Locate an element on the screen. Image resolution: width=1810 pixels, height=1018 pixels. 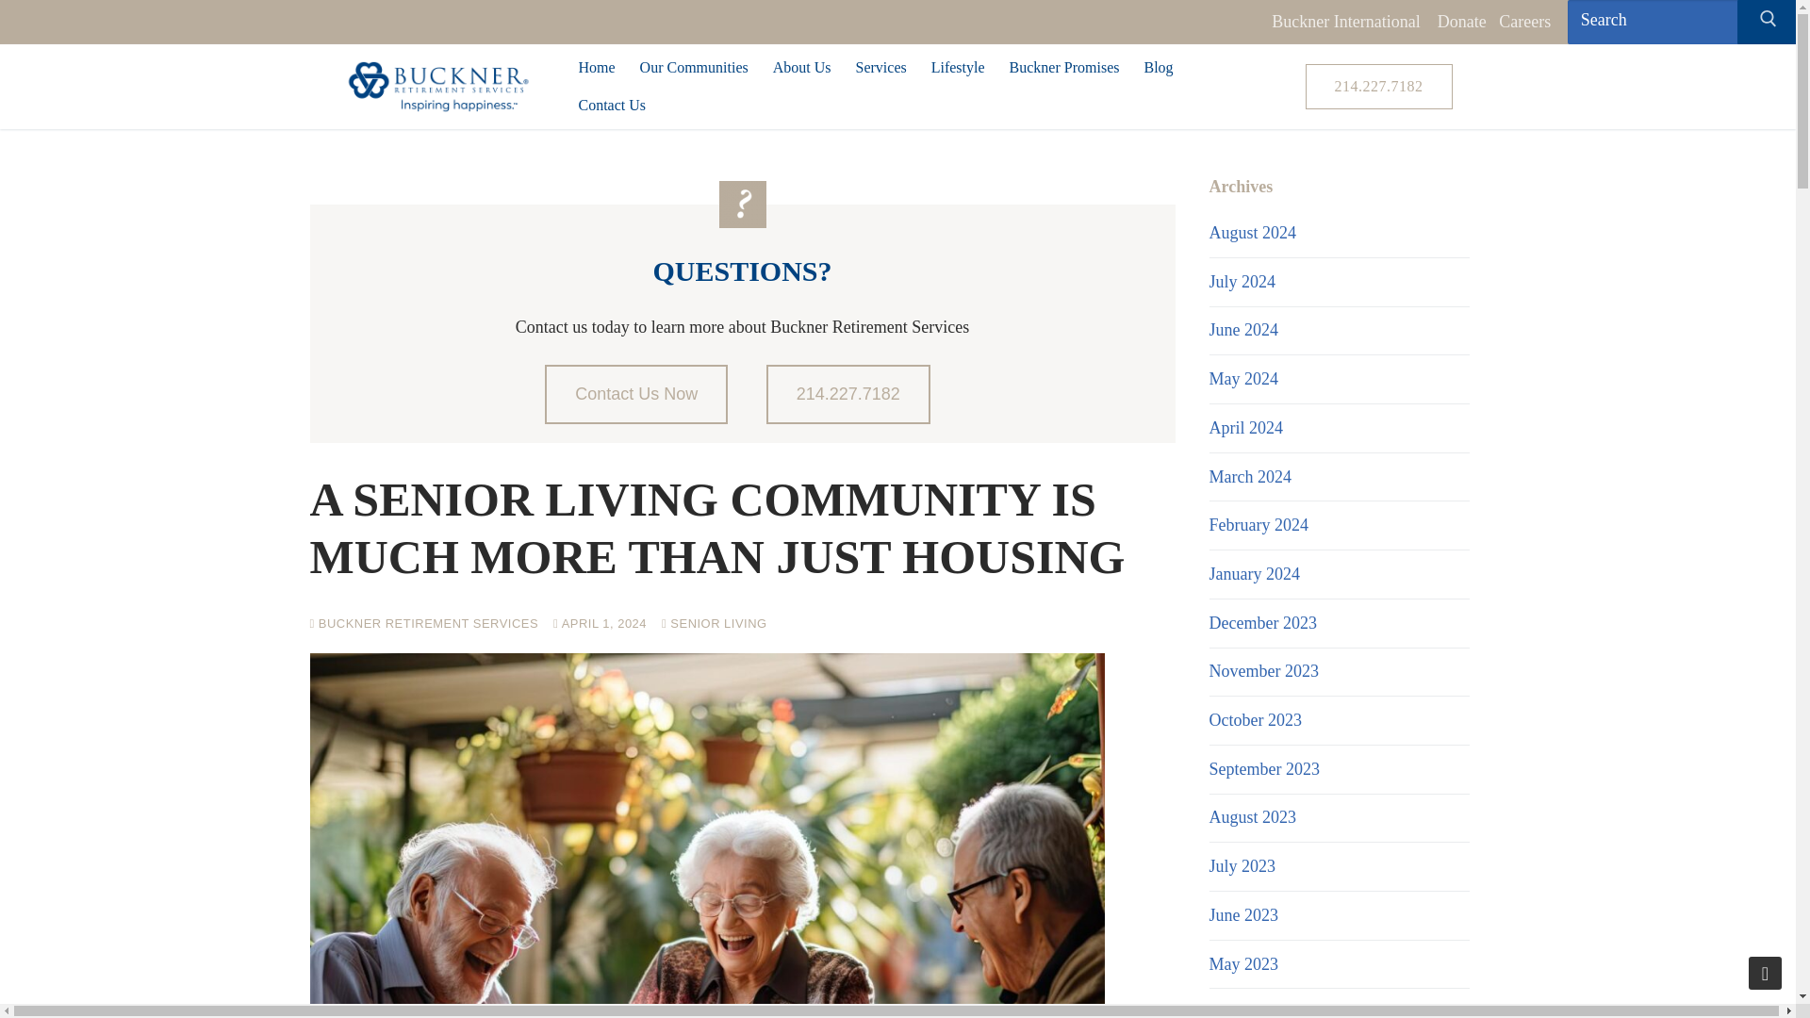
Careers is located at coordinates (1524, 21).